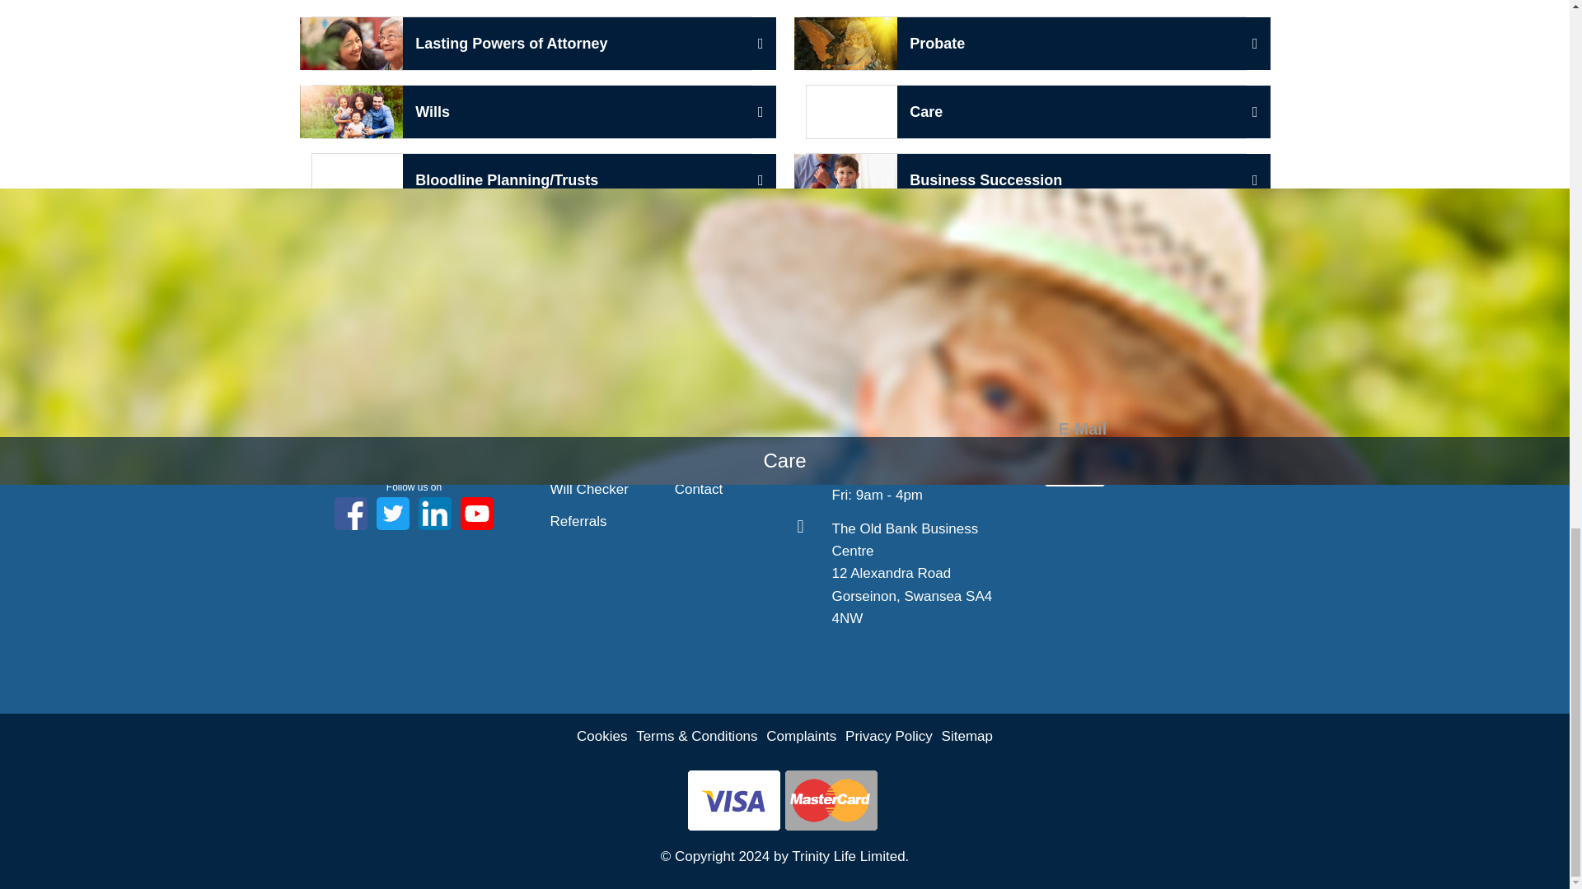 The height and width of the screenshot is (889, 1582). I want to click on Home, so click(435, 513).